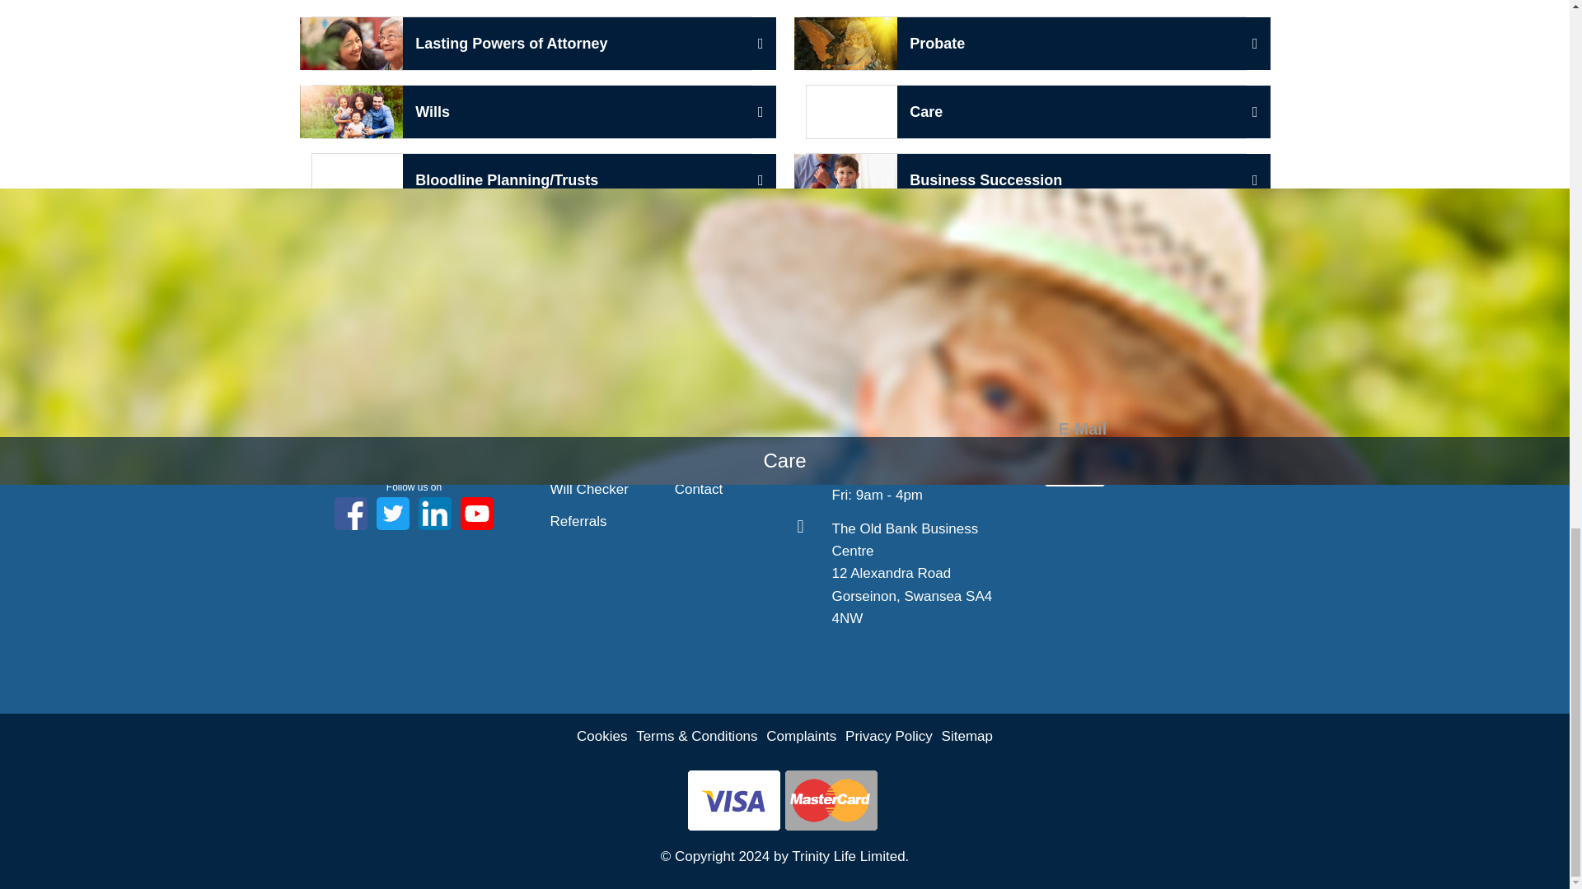 The height and width of the screenshot is (889, 1582). I want to click on Home, so click(435, 513).